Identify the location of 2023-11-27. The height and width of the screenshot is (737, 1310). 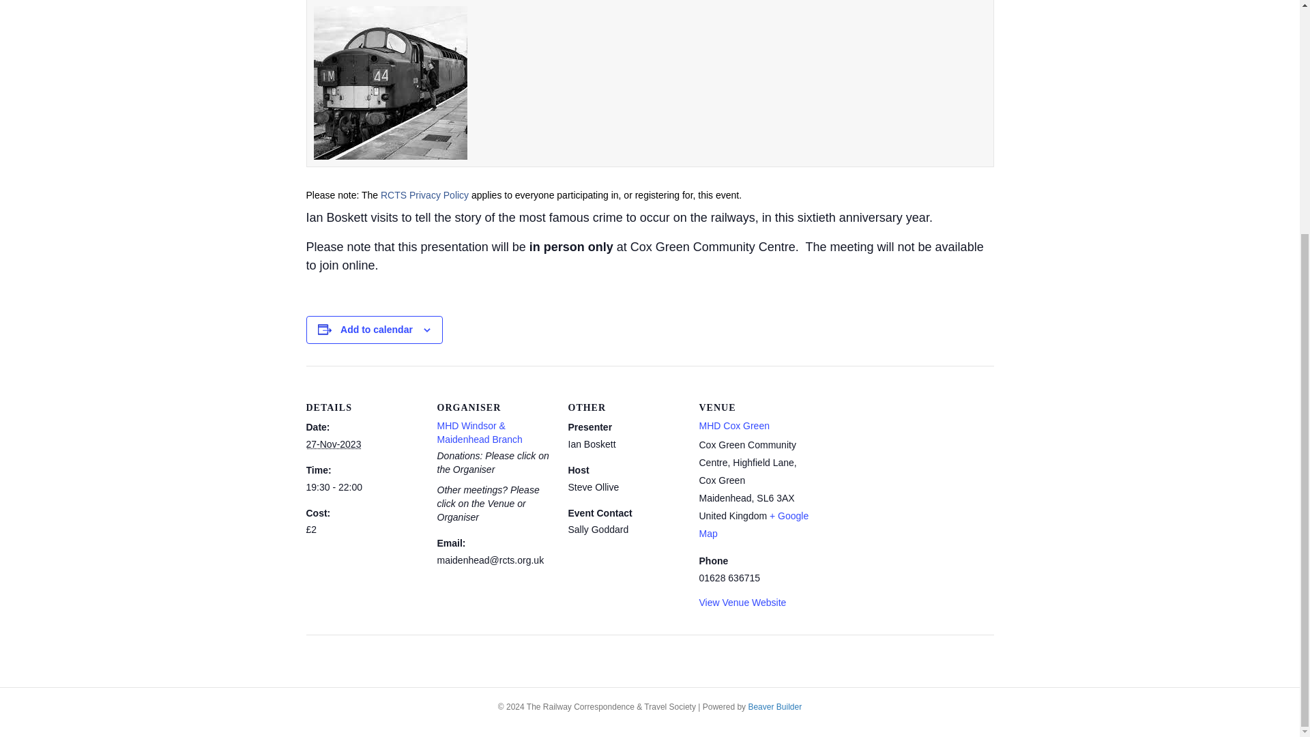
(333, 444).